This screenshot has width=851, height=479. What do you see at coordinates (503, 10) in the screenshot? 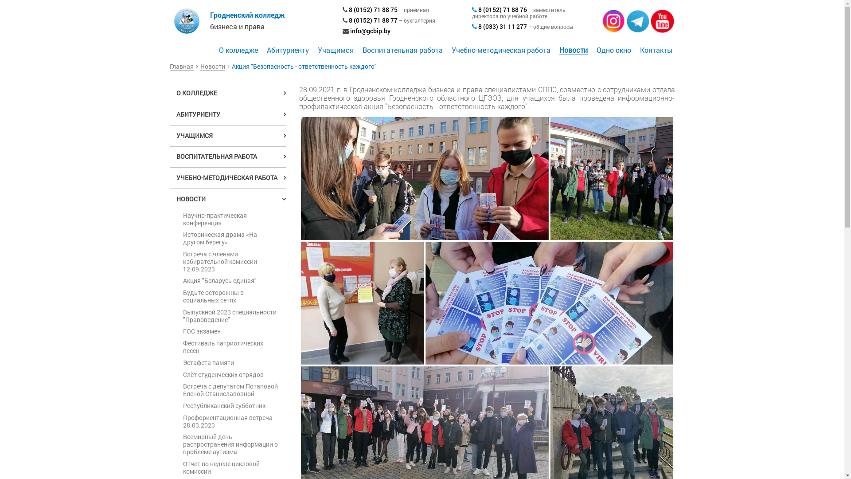
I see `8 (0152) 71 88 76` at bounding box center [503, 10].